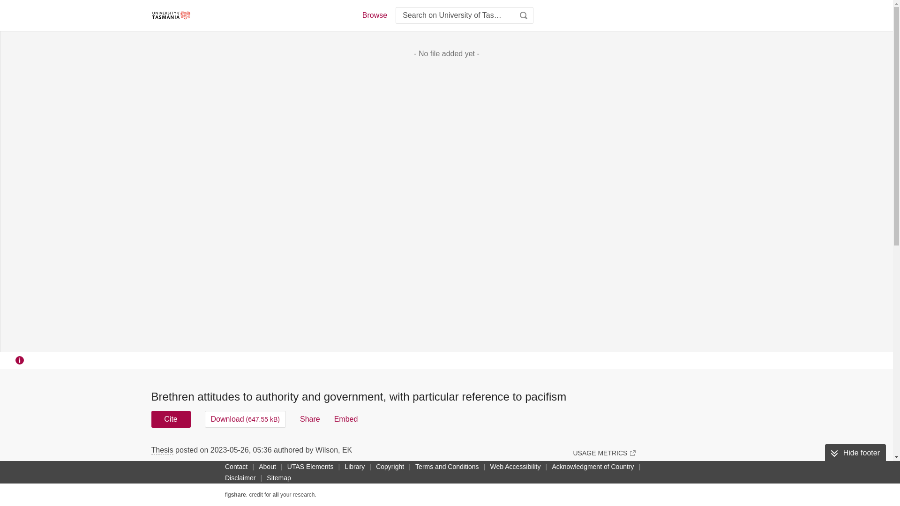 The height and width of the screenshot is (506, 900). What do you see at coordinates (592, 466) in the screenshot?
I see `Acknowledgment of Country` at bounding box center [592, 466].